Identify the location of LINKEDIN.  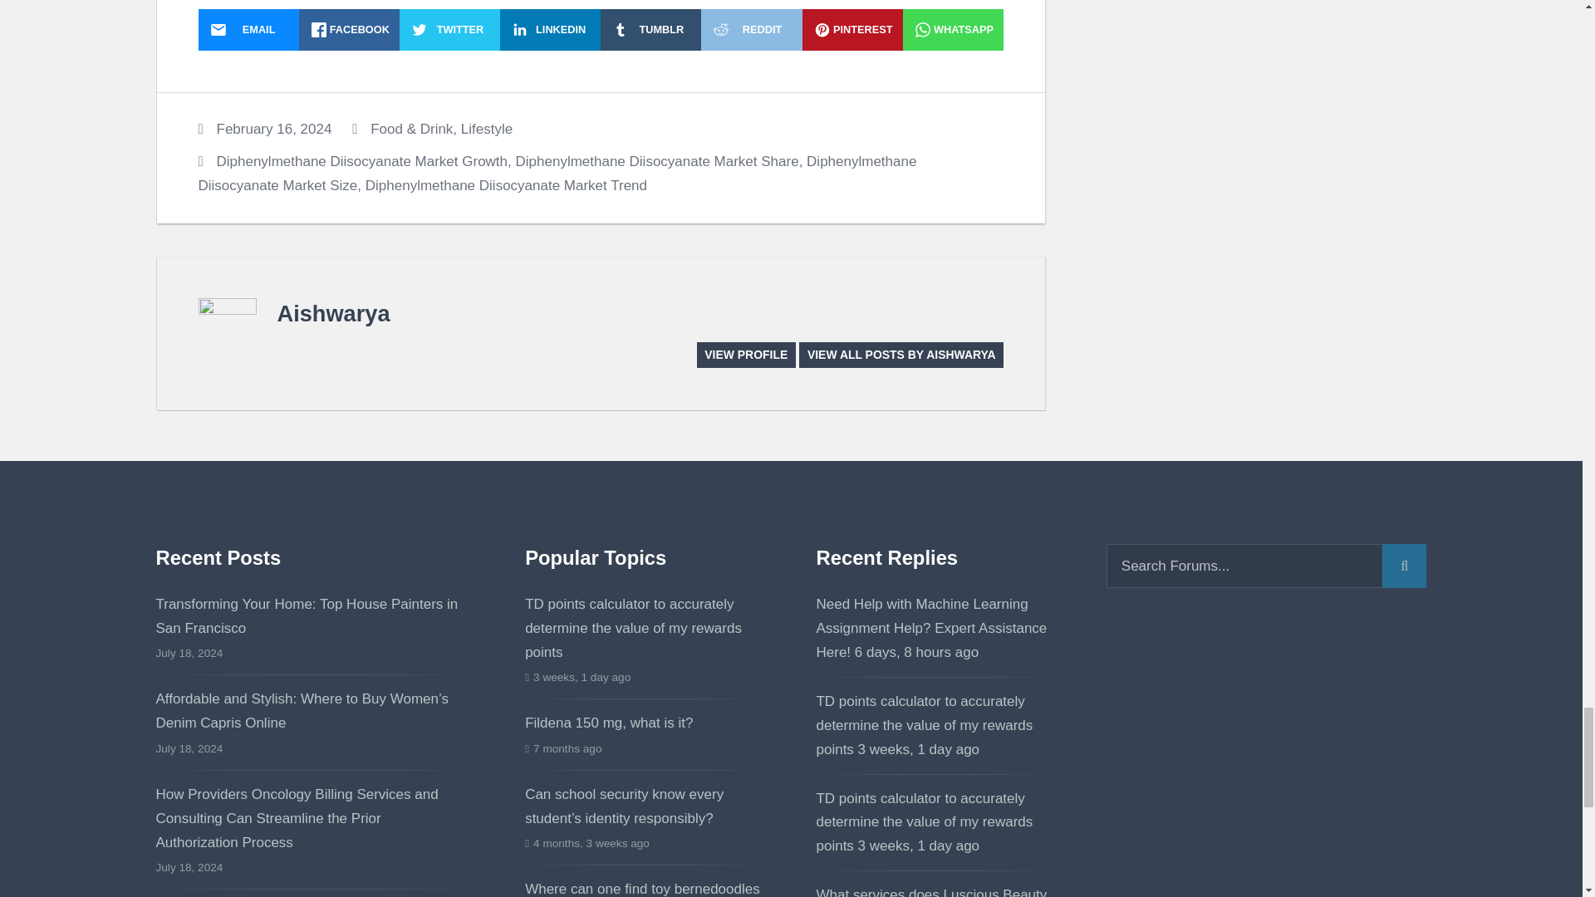
(550, 29).